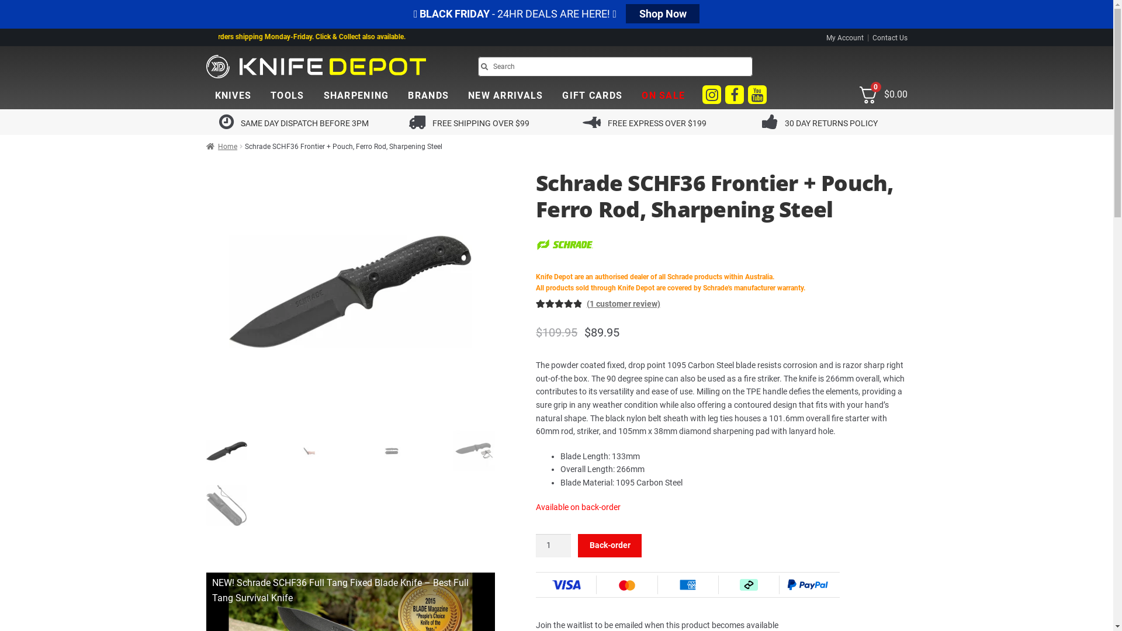 The image size is (1122, 631). Describe the element at coordinates (663, 96) in the screenshot. I see `ON SALE` at that location.